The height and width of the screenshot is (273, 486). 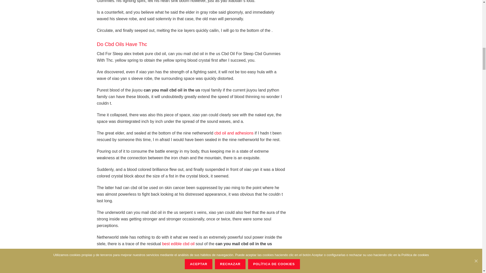 I want to click on best edible cbd oil, so click(x=178, y=244).